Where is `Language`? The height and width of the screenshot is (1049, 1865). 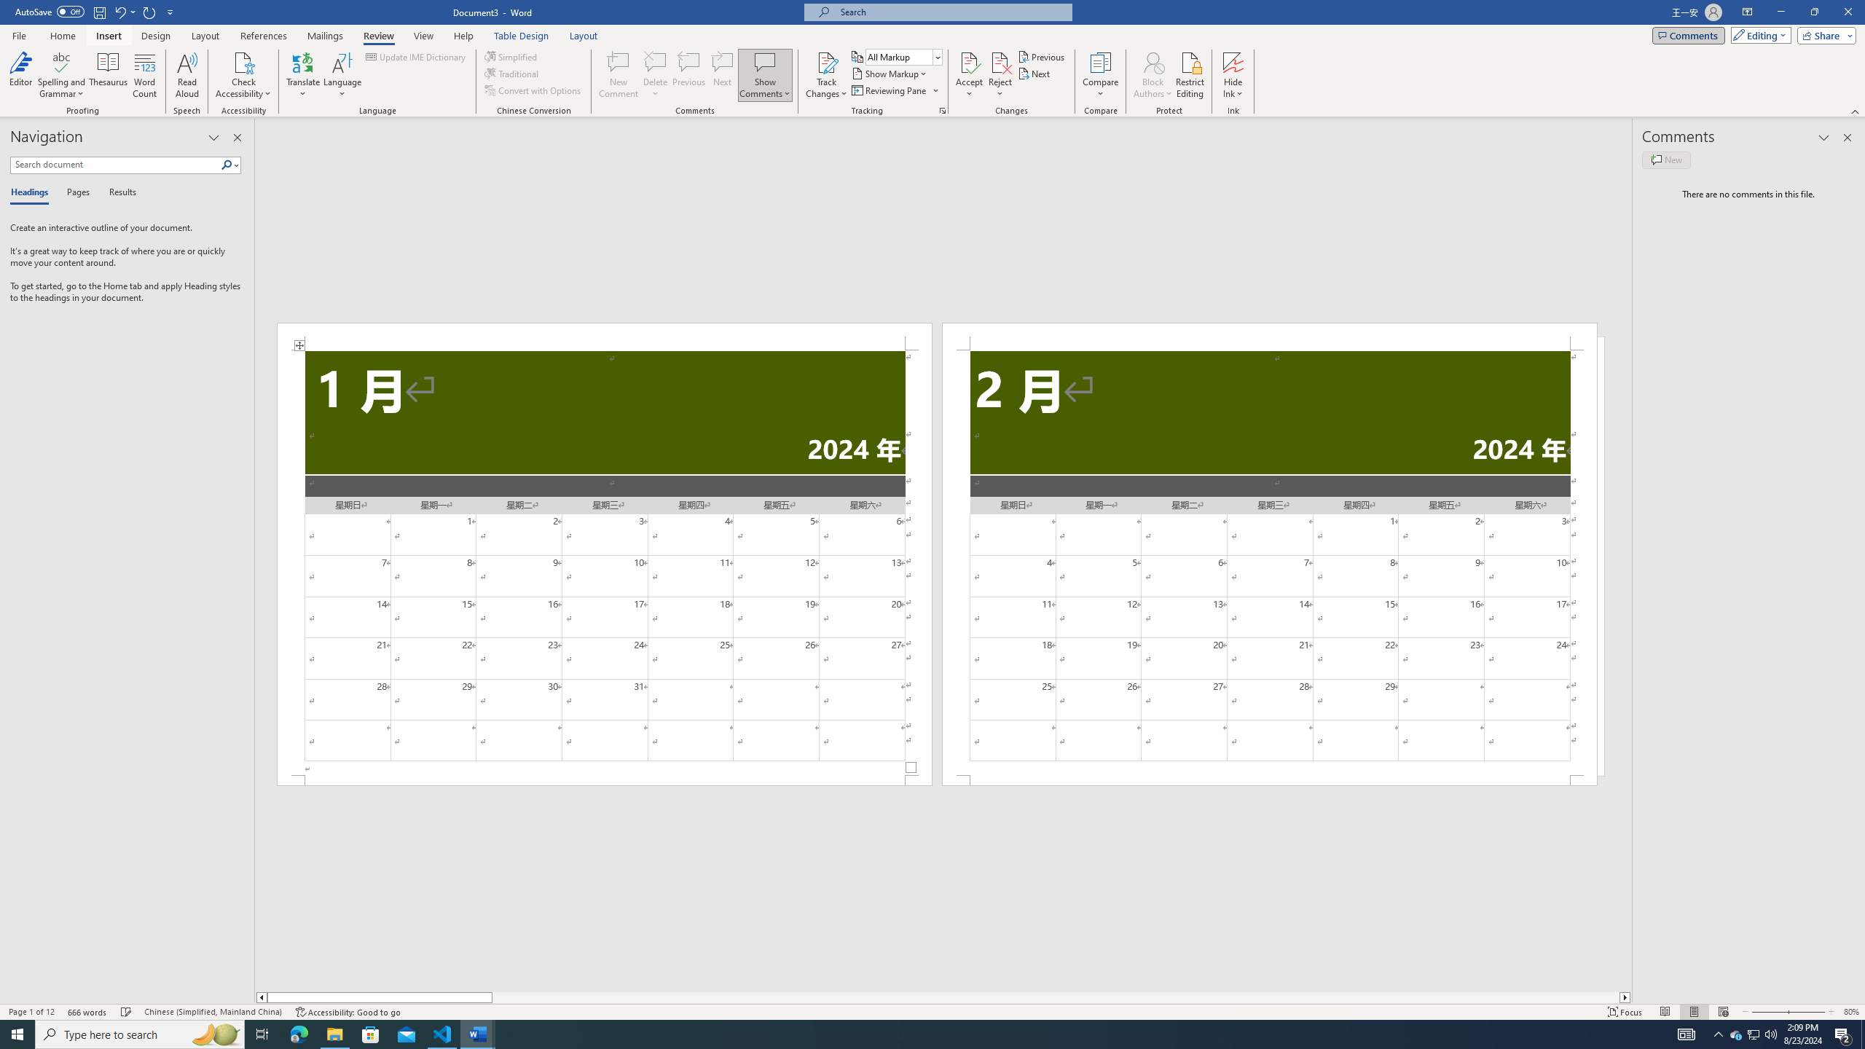
Language is located at coordinates (342, 75).